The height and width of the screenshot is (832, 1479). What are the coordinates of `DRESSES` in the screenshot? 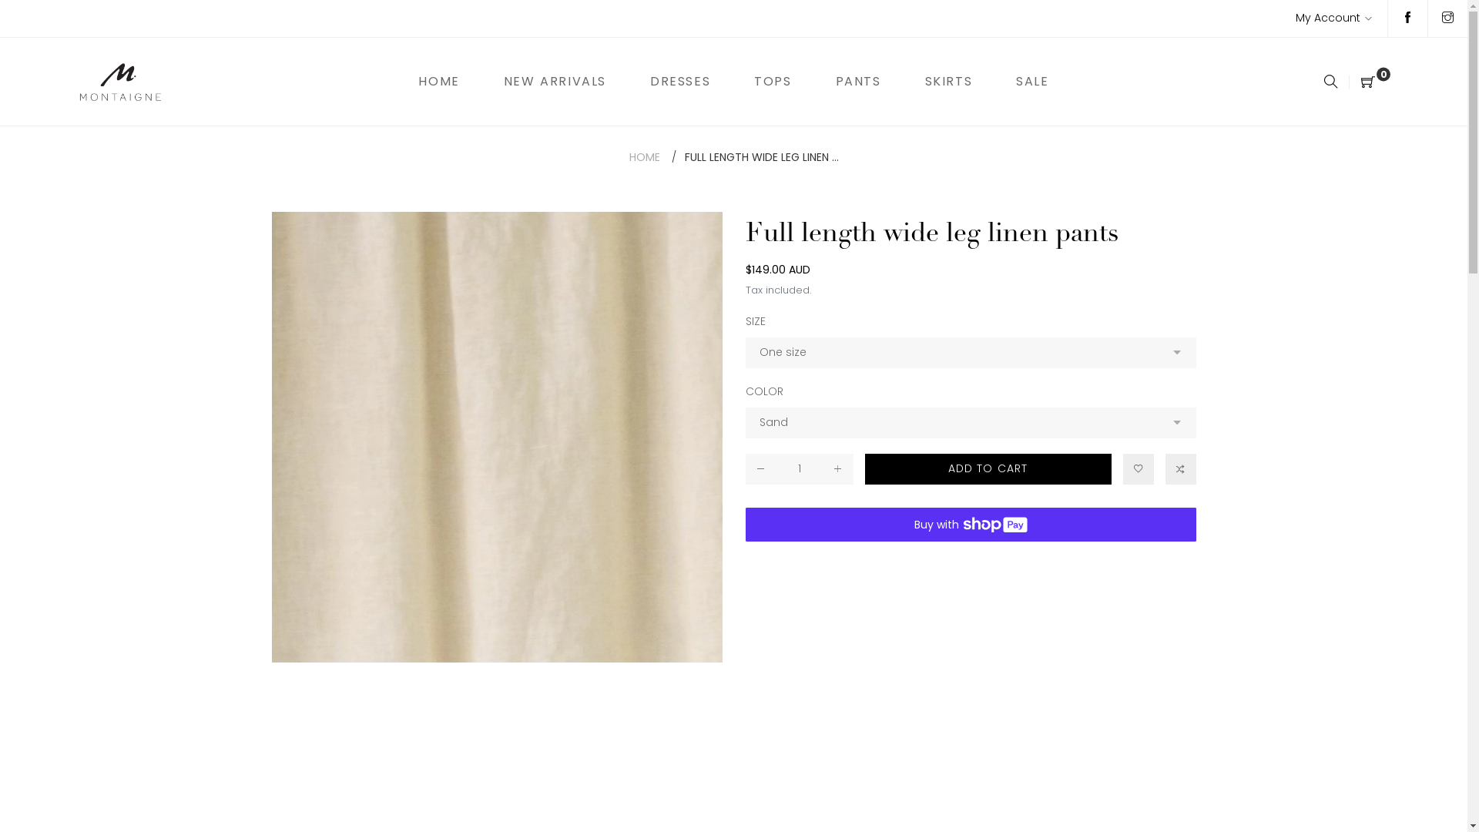 It's located at (681, 82).